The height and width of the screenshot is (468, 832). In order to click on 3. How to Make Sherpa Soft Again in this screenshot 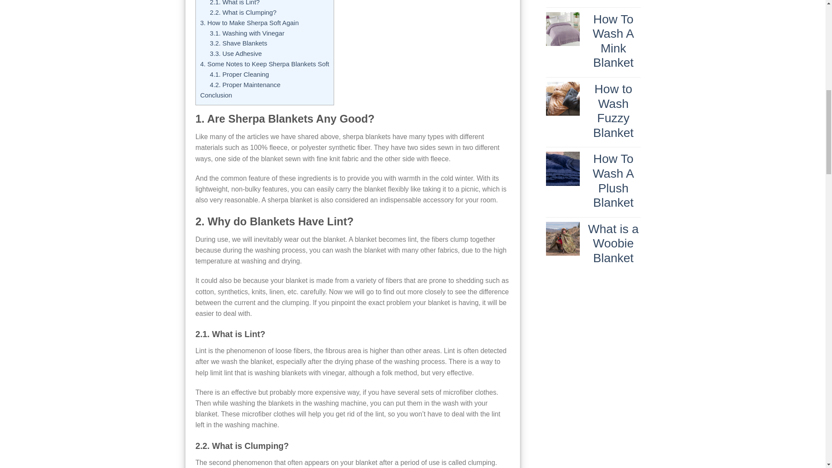, I will do `click(250, 23)`.